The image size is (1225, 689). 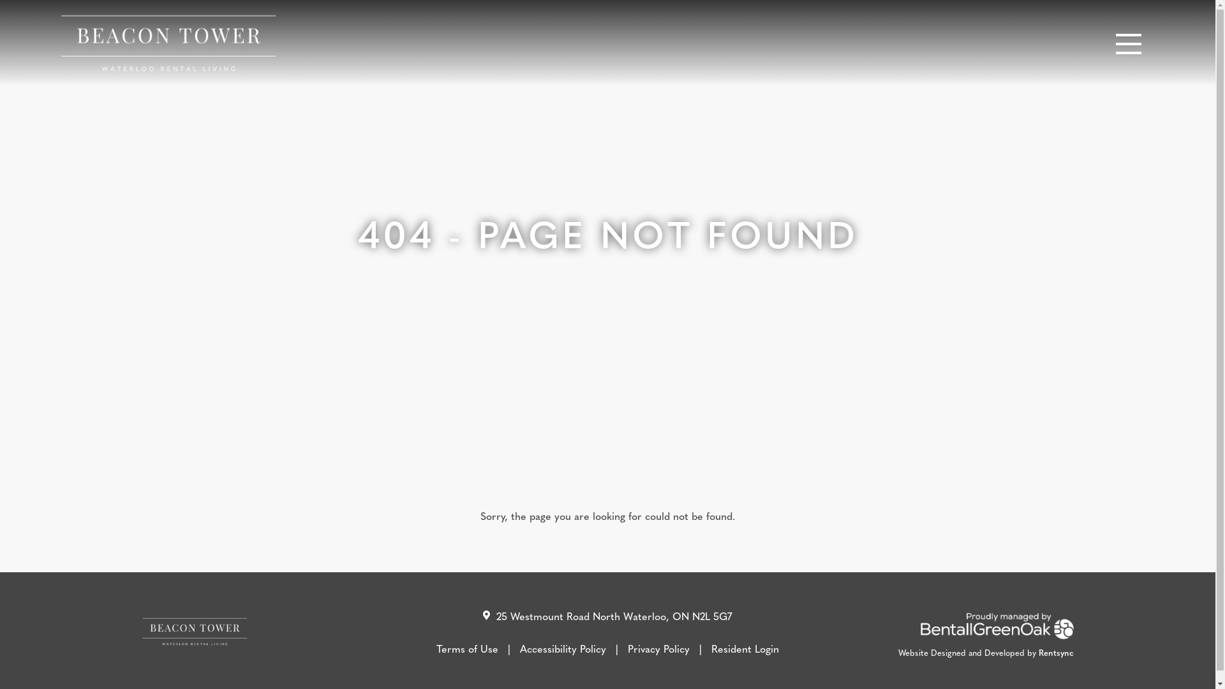 I want to click on Terms of Use, so click(x=479, y=649).